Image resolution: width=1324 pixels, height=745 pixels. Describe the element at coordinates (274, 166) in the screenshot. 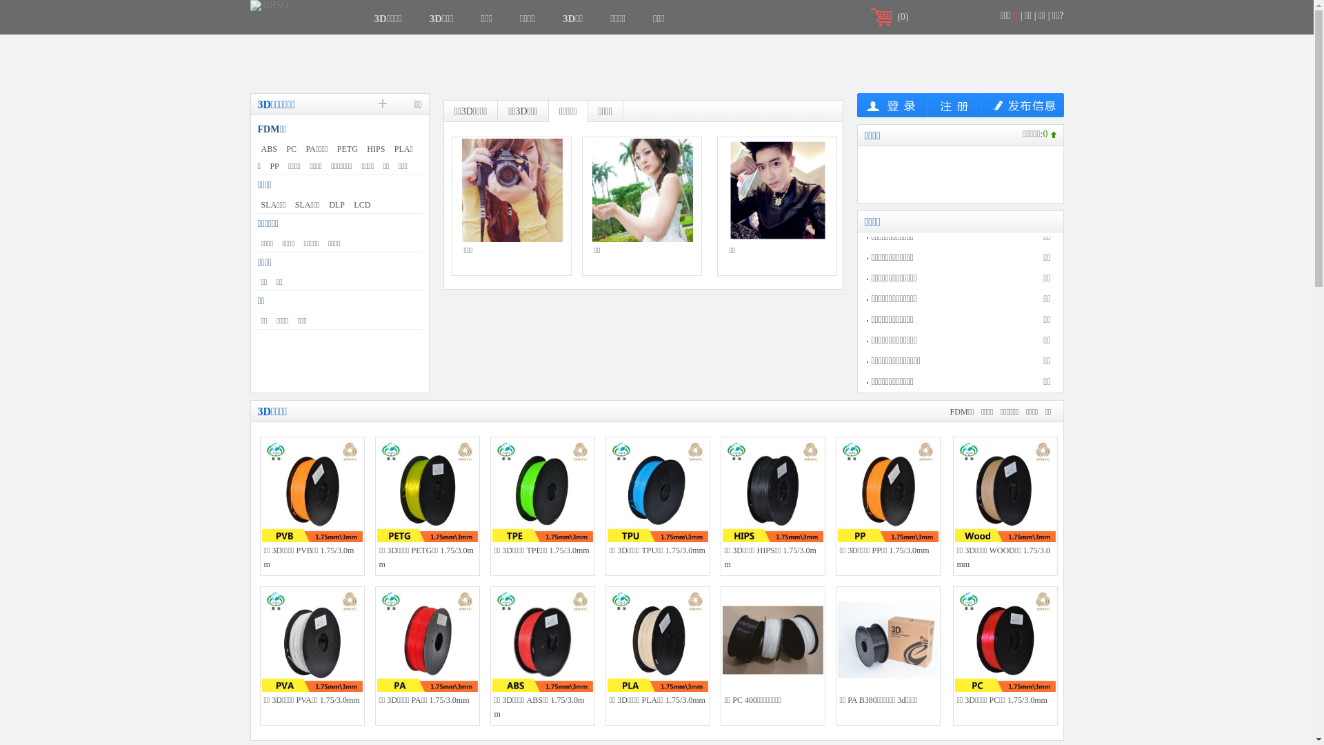

I see `PP` at that location.